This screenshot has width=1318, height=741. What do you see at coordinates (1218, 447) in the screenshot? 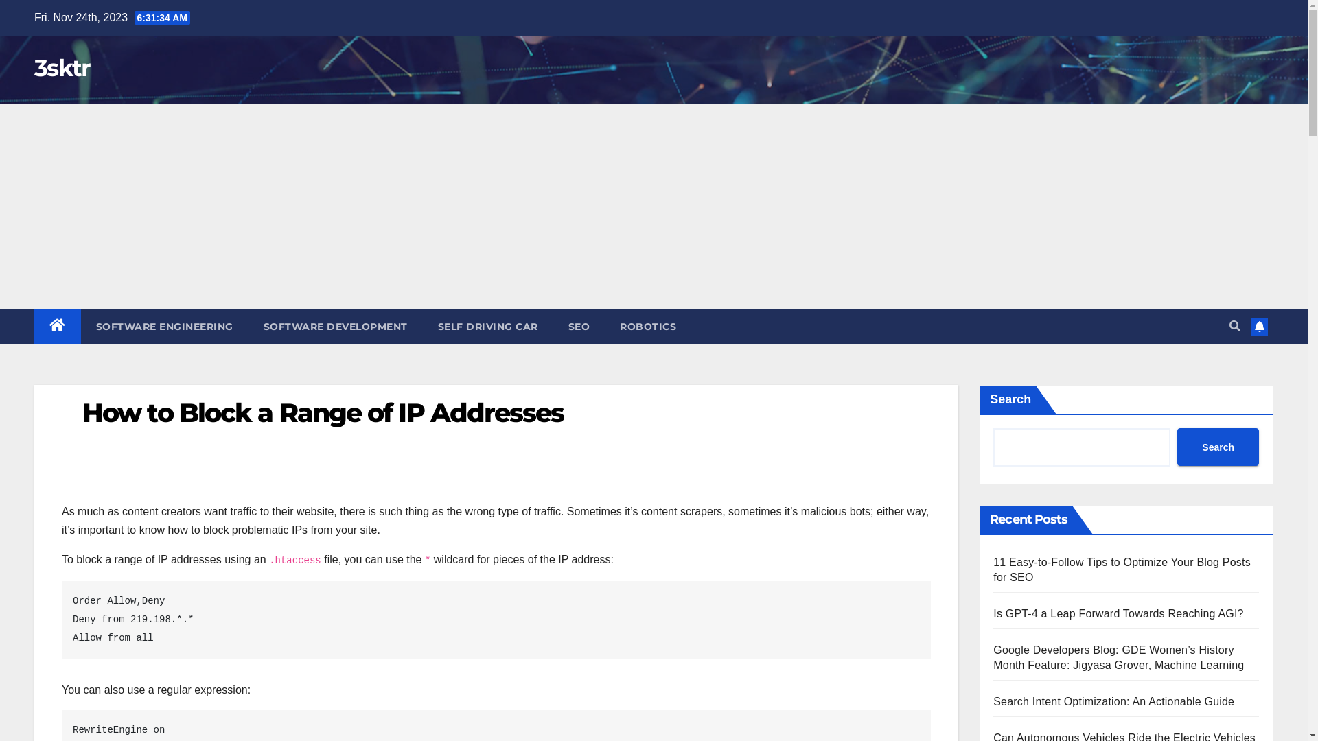
I see `Search` at bounding box center [1218, 447].